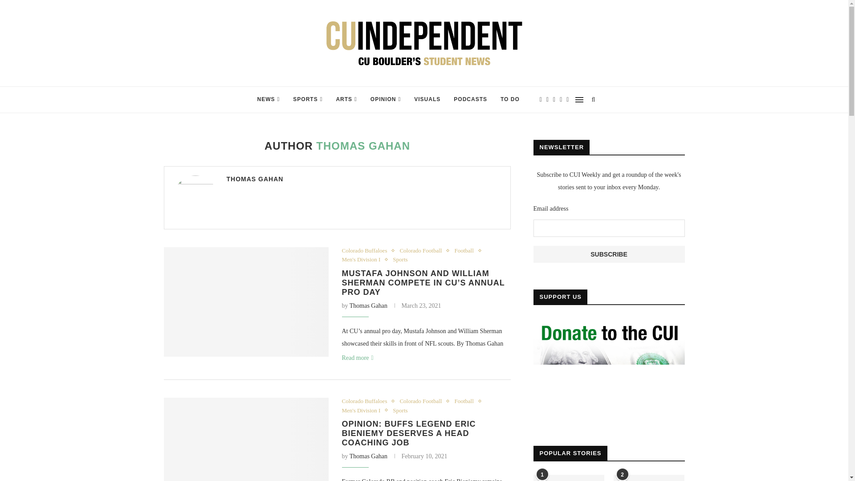 This screenshot has height=481, width=855. What do you see at coordinates (569, 477) in the screenshot?
I see `Girl on Girl: Eat me out` at bounding box center [569, 477].